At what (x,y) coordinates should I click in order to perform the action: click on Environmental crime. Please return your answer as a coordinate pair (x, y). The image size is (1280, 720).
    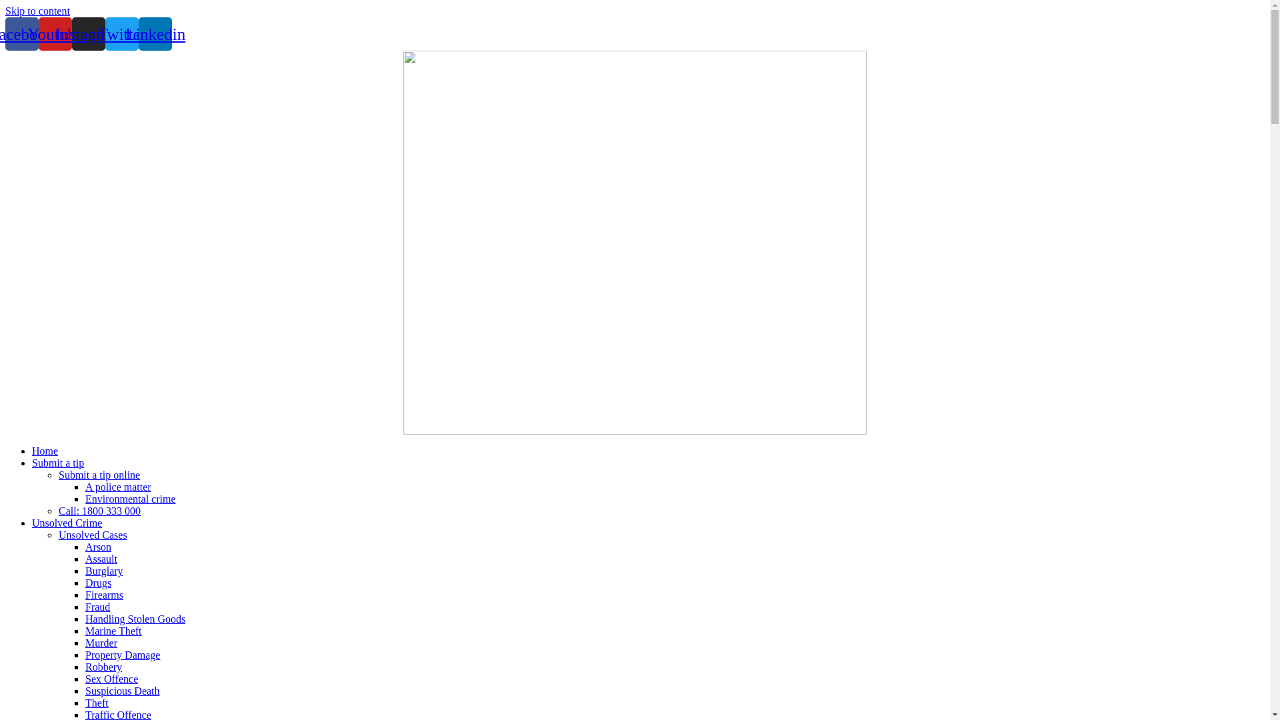
    Looking at the image, I should click on (131, 499).